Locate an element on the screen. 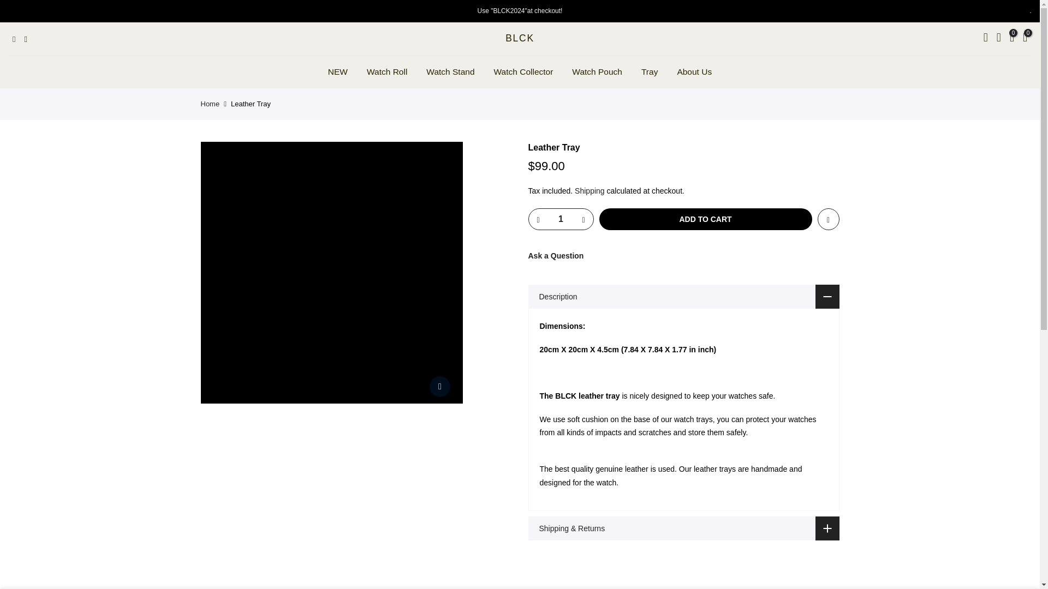 The width and height of the screenshot is (1048, 589). Description is located at coordinates (683, 297).